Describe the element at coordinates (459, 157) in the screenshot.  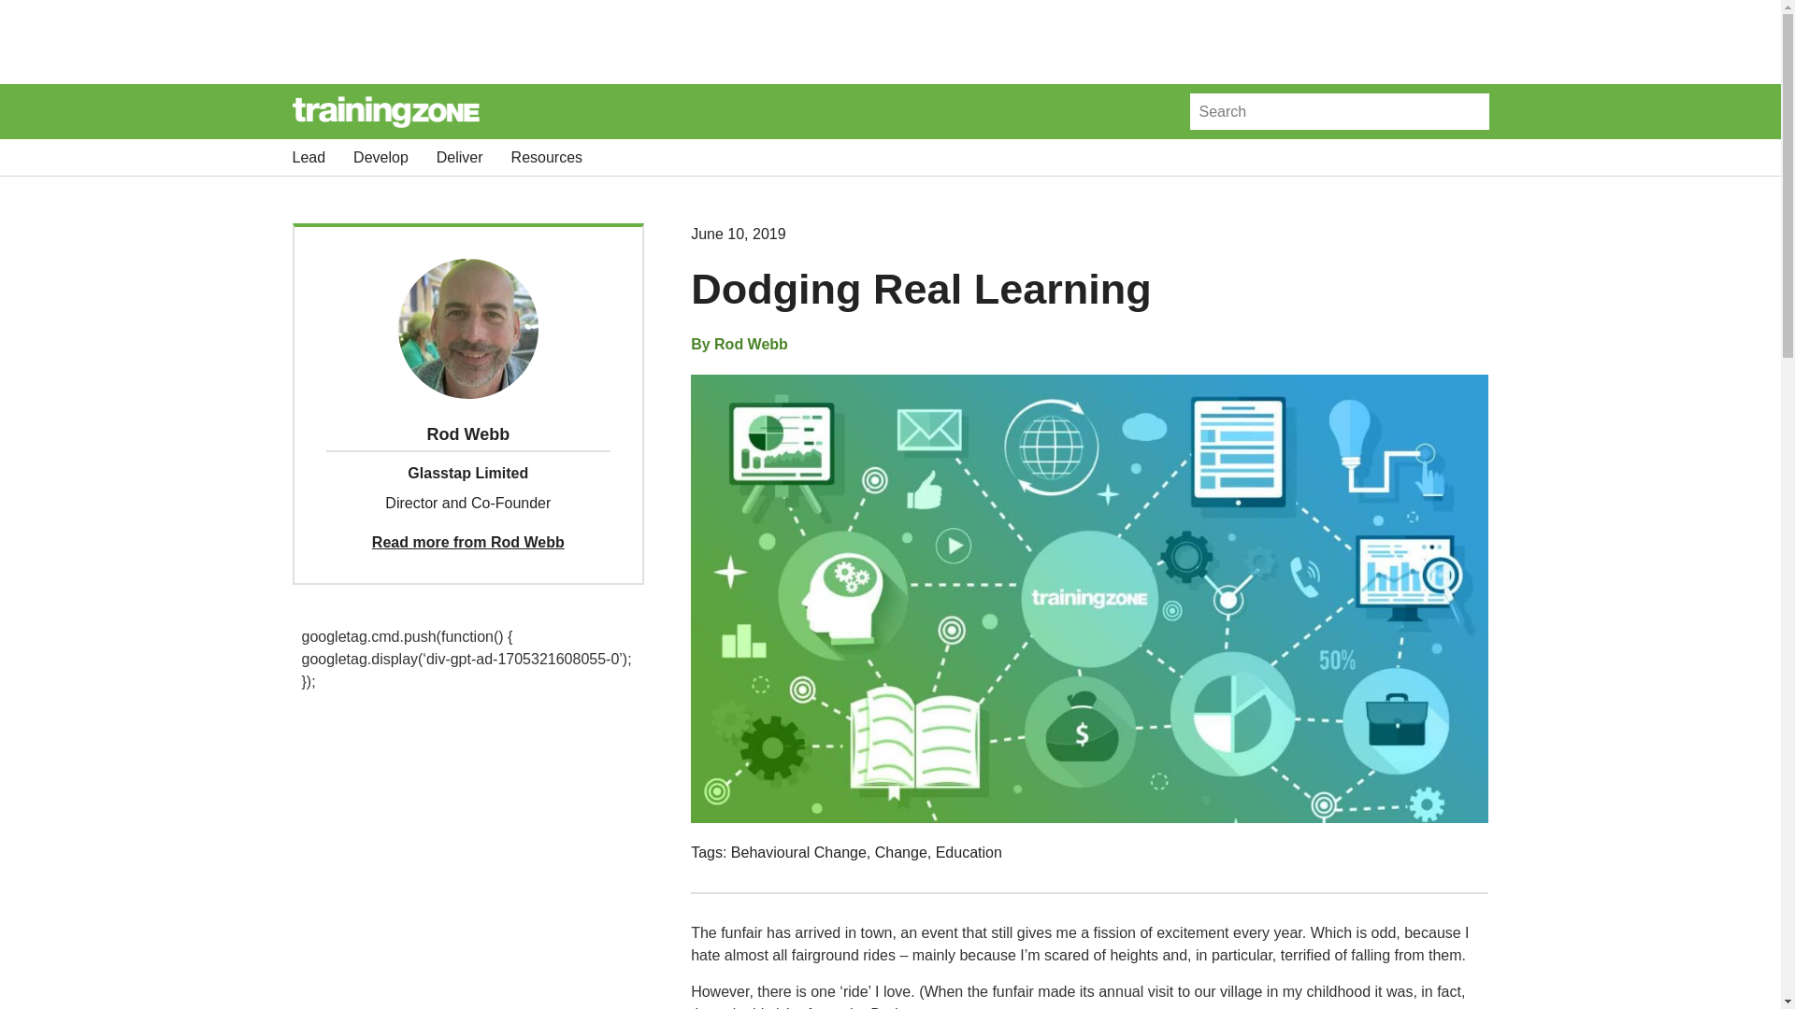
I see `Deliver` at that location.